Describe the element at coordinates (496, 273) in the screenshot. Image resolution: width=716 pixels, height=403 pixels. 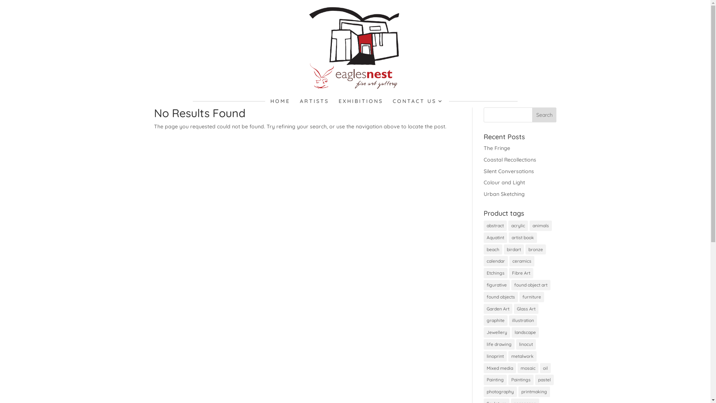
I see `Etchings` at that location.